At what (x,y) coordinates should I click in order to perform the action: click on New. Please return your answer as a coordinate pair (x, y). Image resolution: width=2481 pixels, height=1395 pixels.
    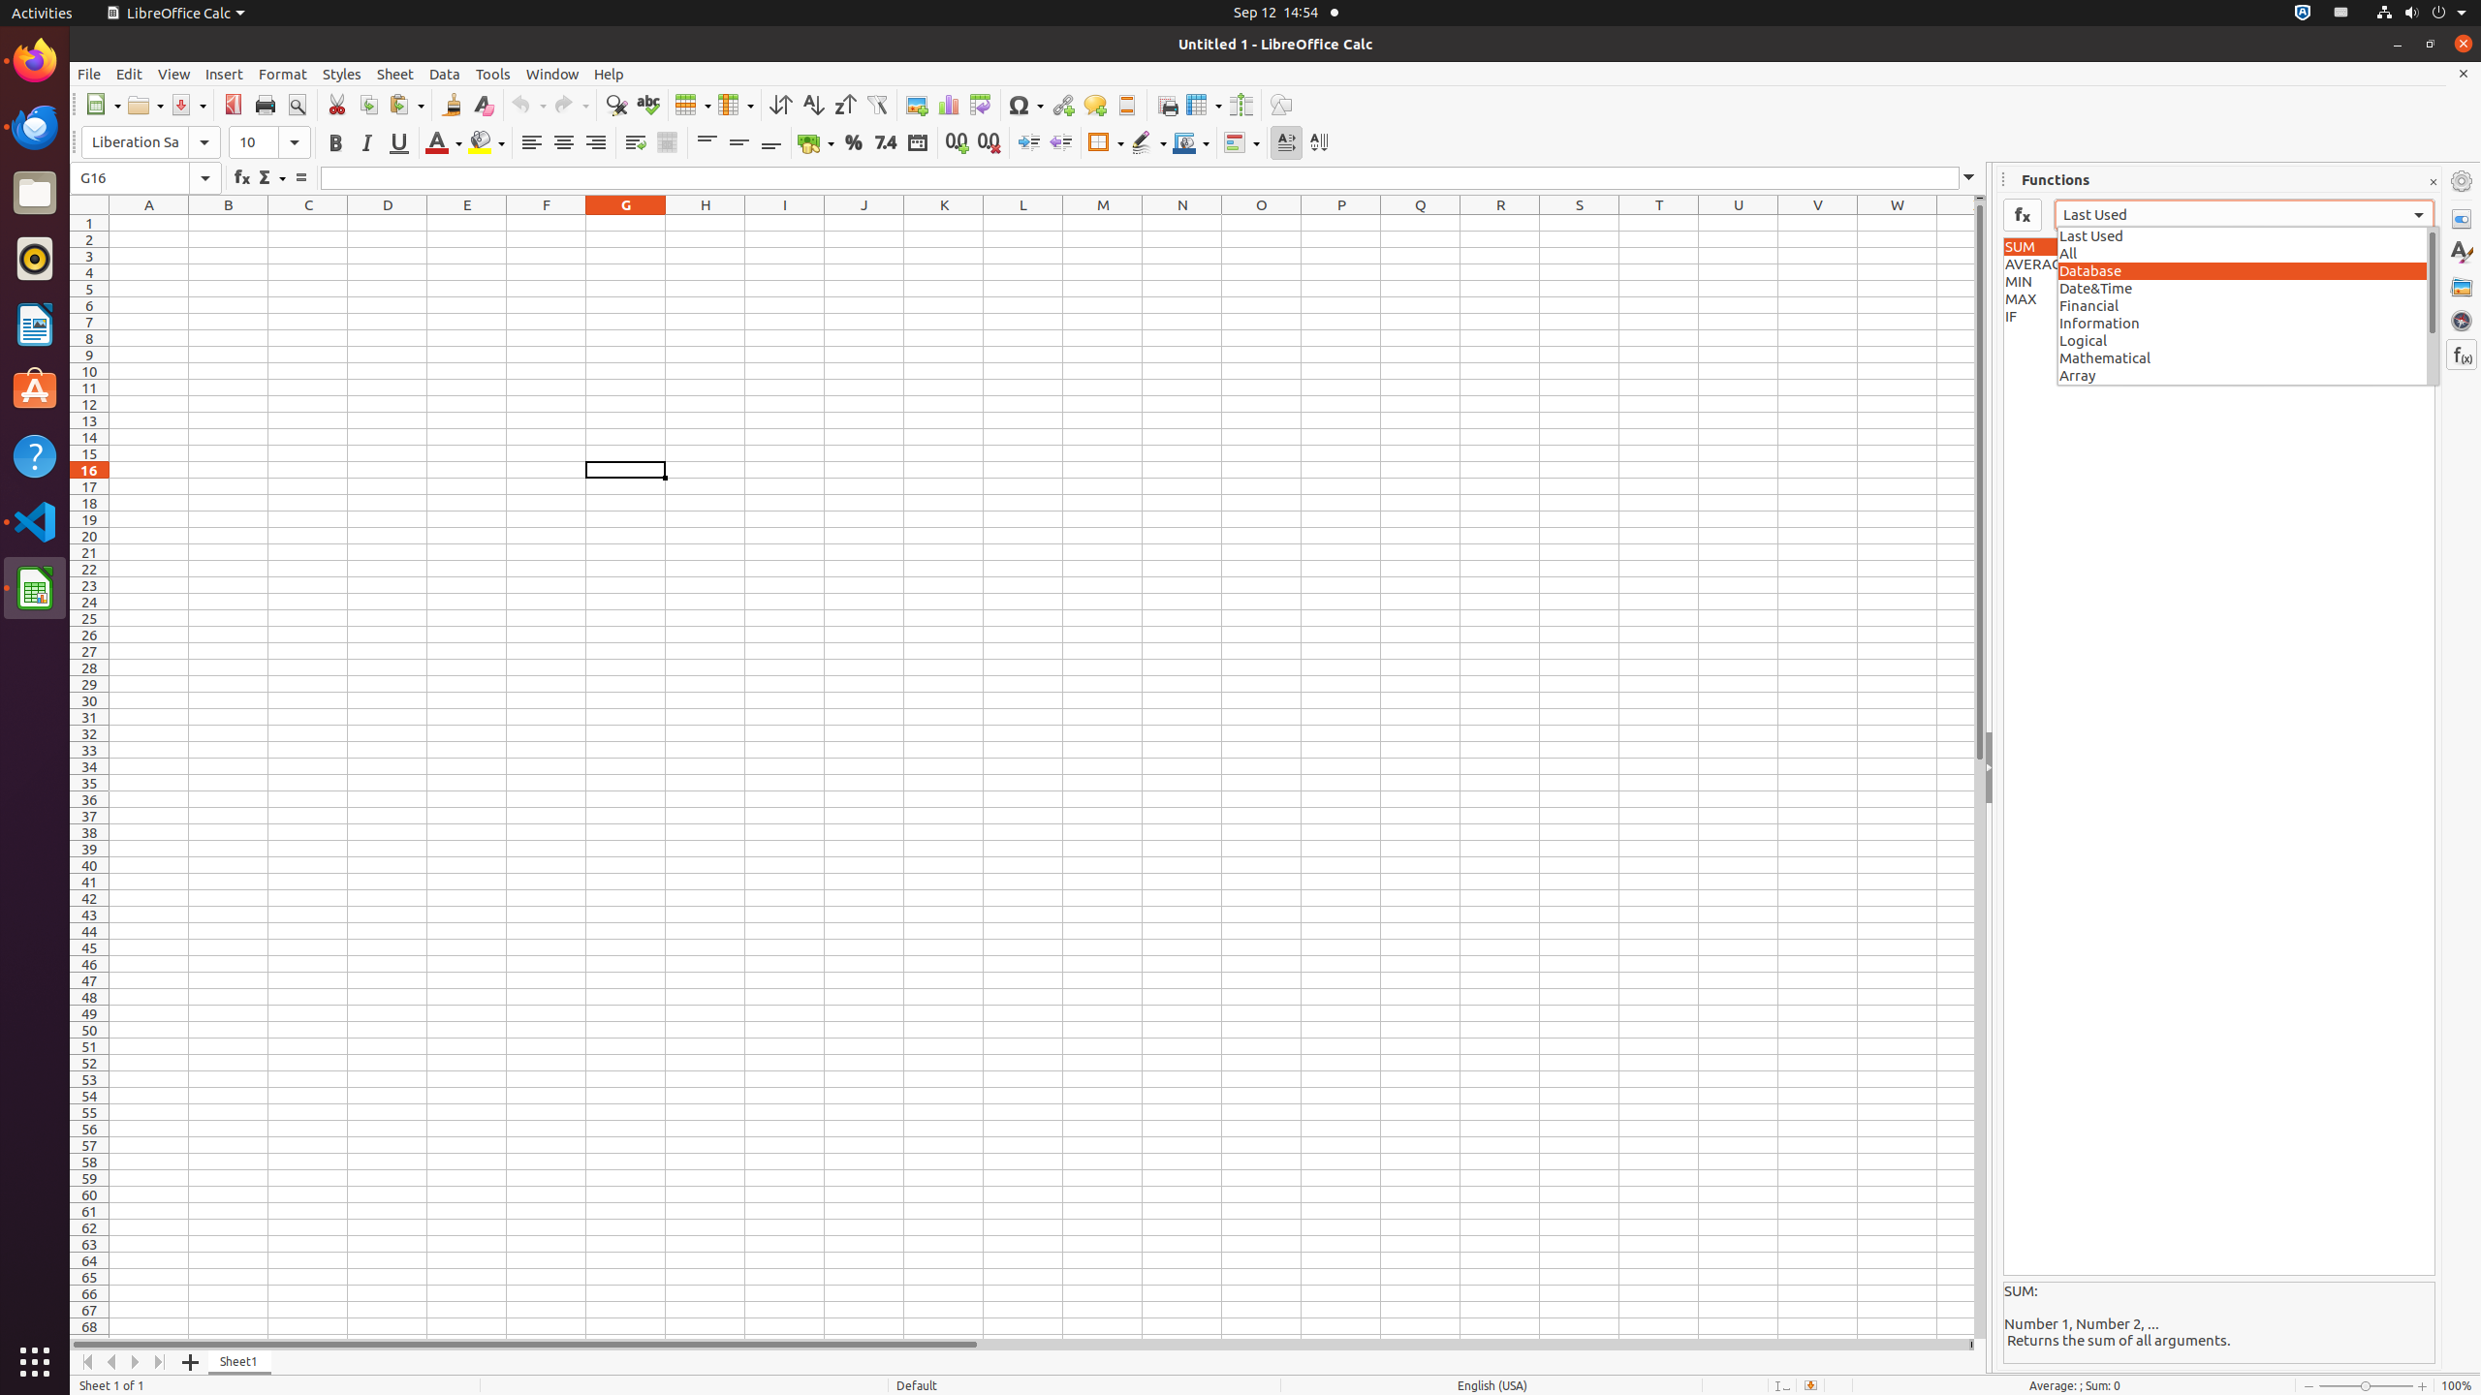
    Looking at the image, I should click on (103, 105).